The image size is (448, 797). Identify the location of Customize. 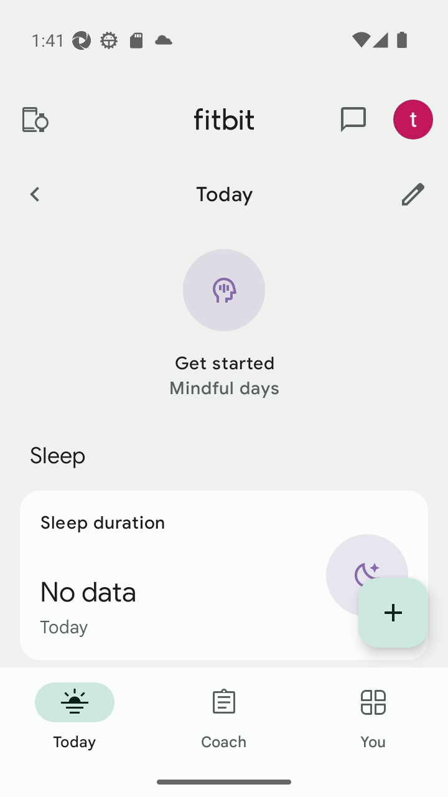
(413, 194).